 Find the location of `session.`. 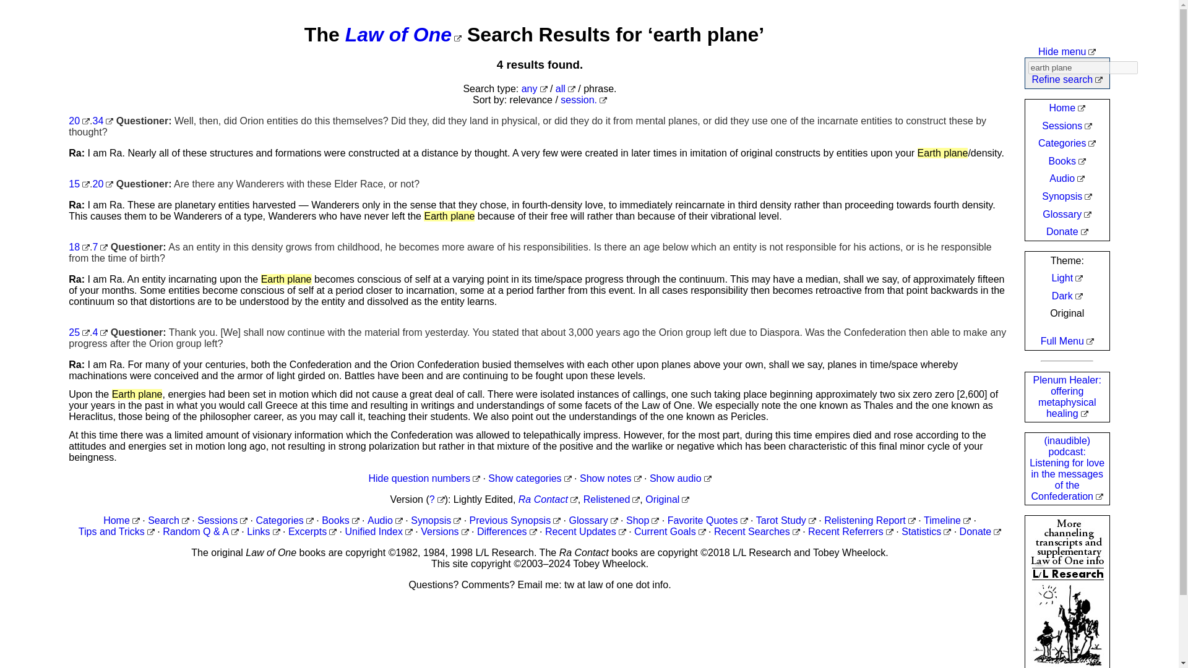

session. is located at coordinates (584, 100).